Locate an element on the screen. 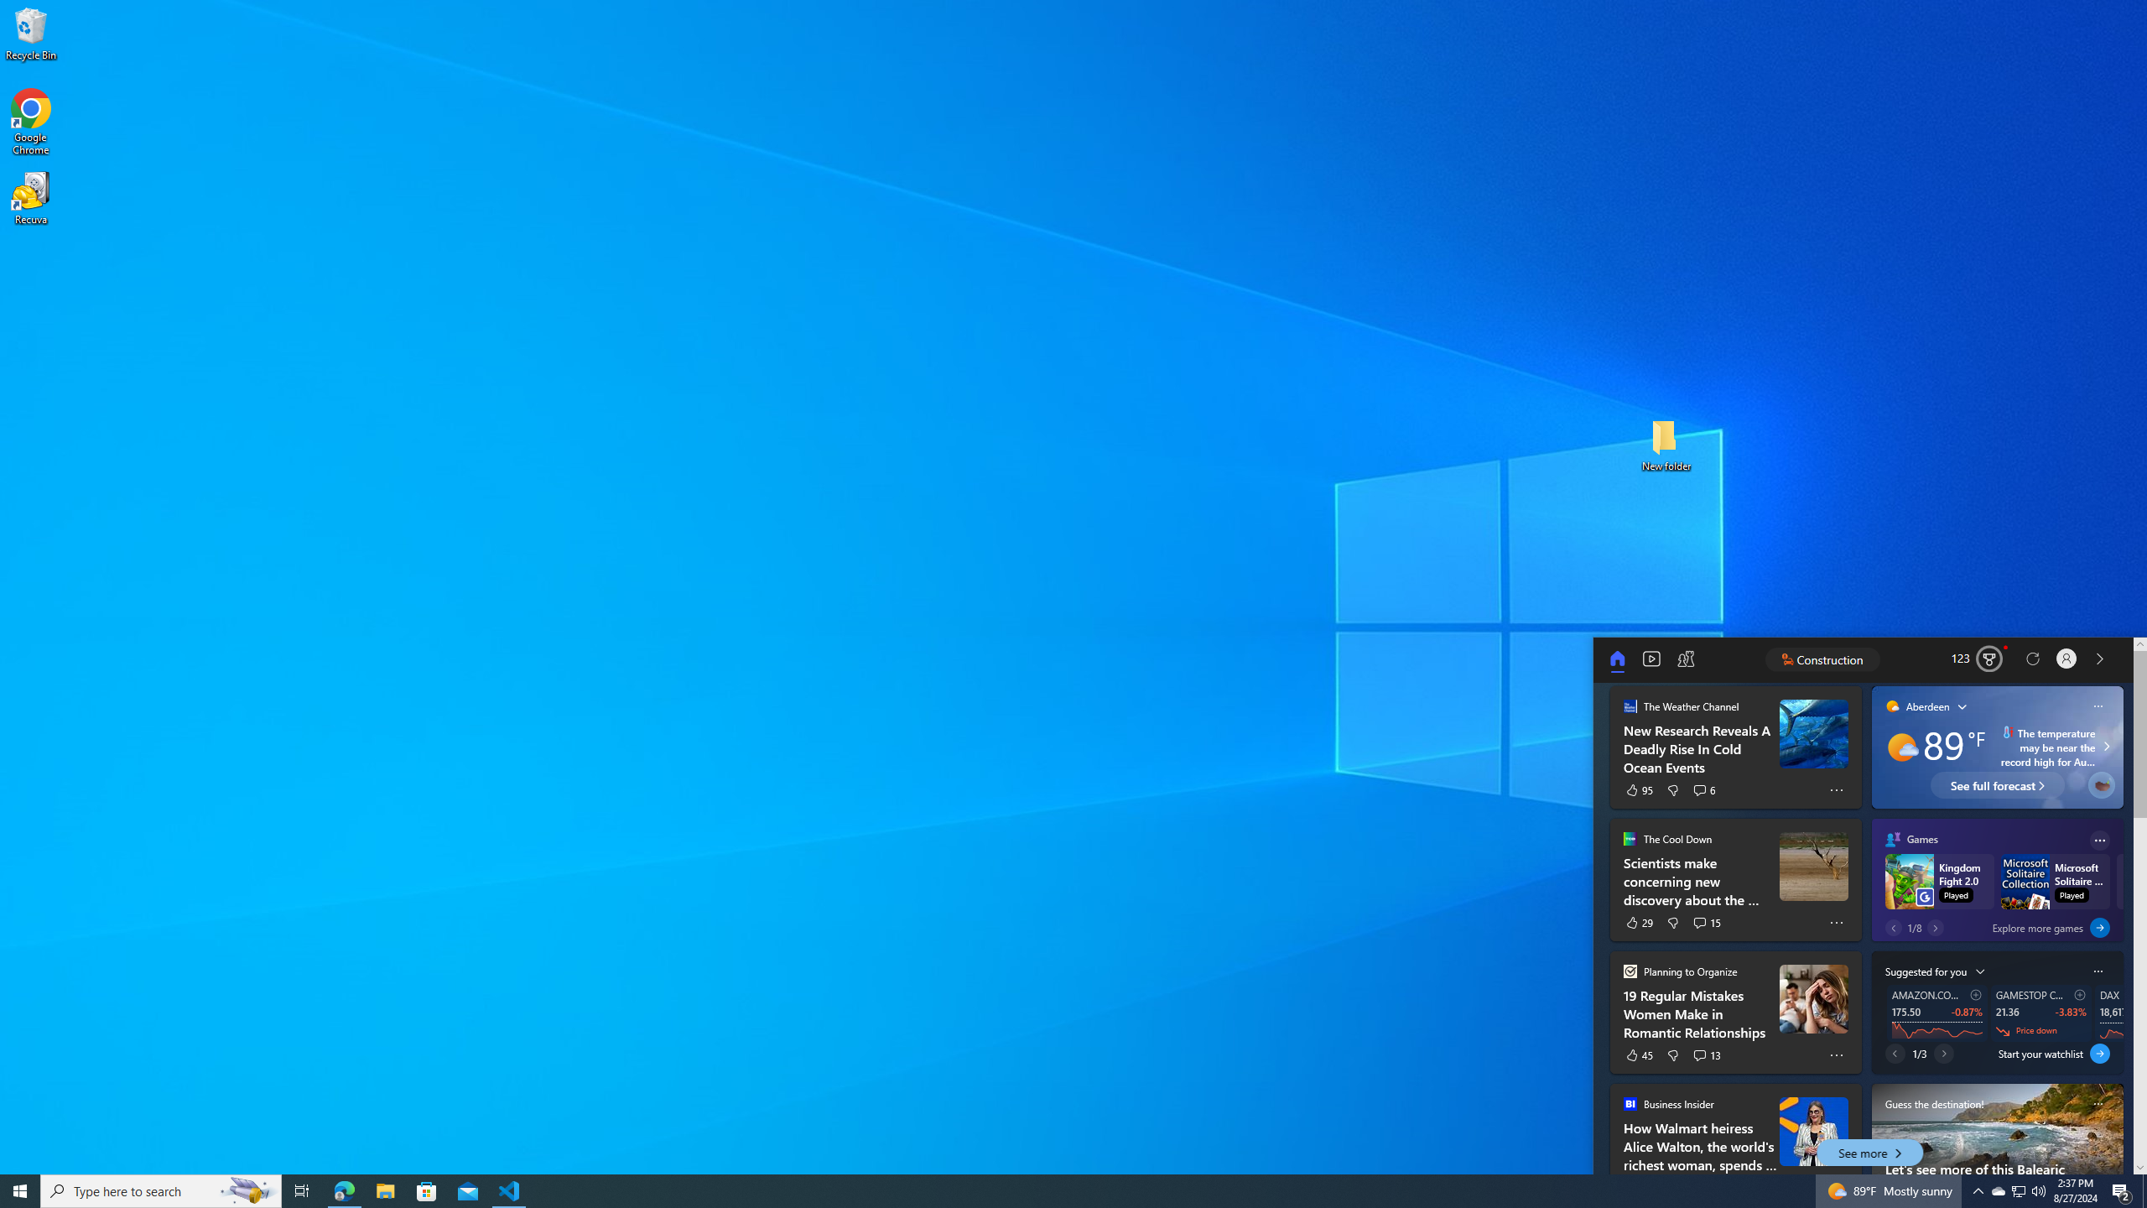 The width and height of the screenshot is (2147, 1208). Aberdeen is located at coordinates (1917, 706).